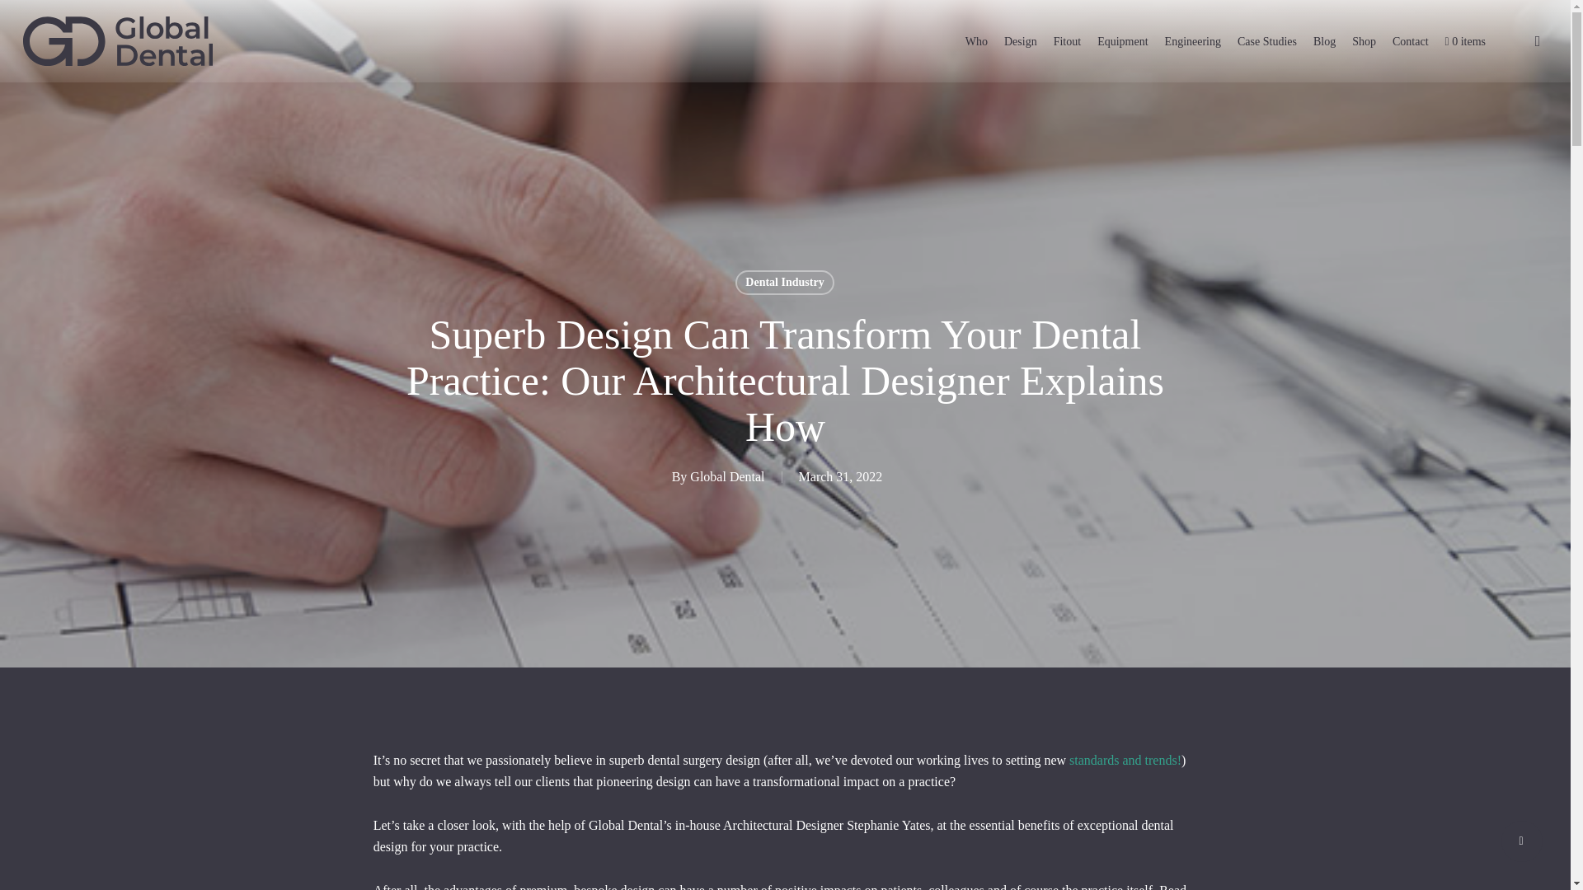 Image resolution: width=1583 pixels, height=890 pixels. Describe the element at coordinates (1466, 41) in the screenshot. I see `Start shopping` at that location.